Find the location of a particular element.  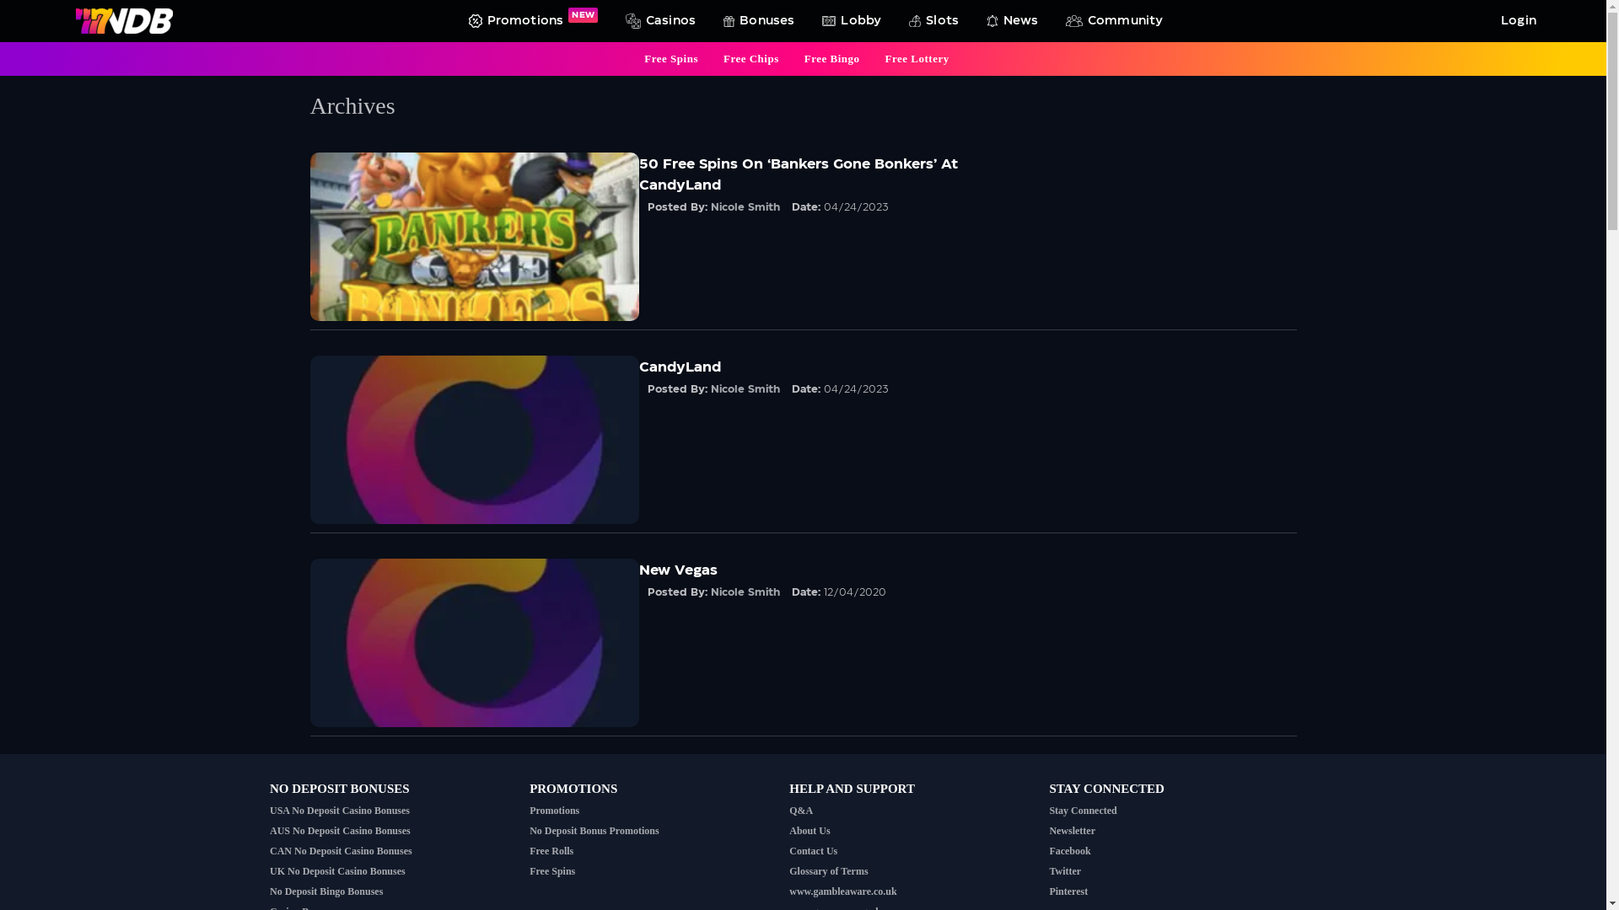

Login is located at coordinates (1516, 21).